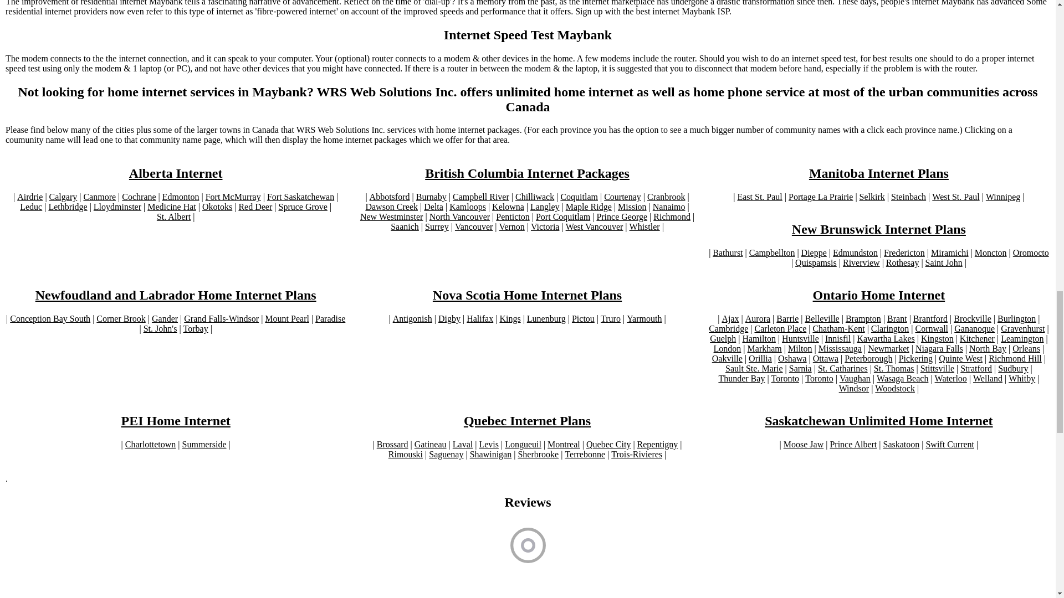 The image size is (1064, 598). I want to click on Leduc, so click(31, 207).